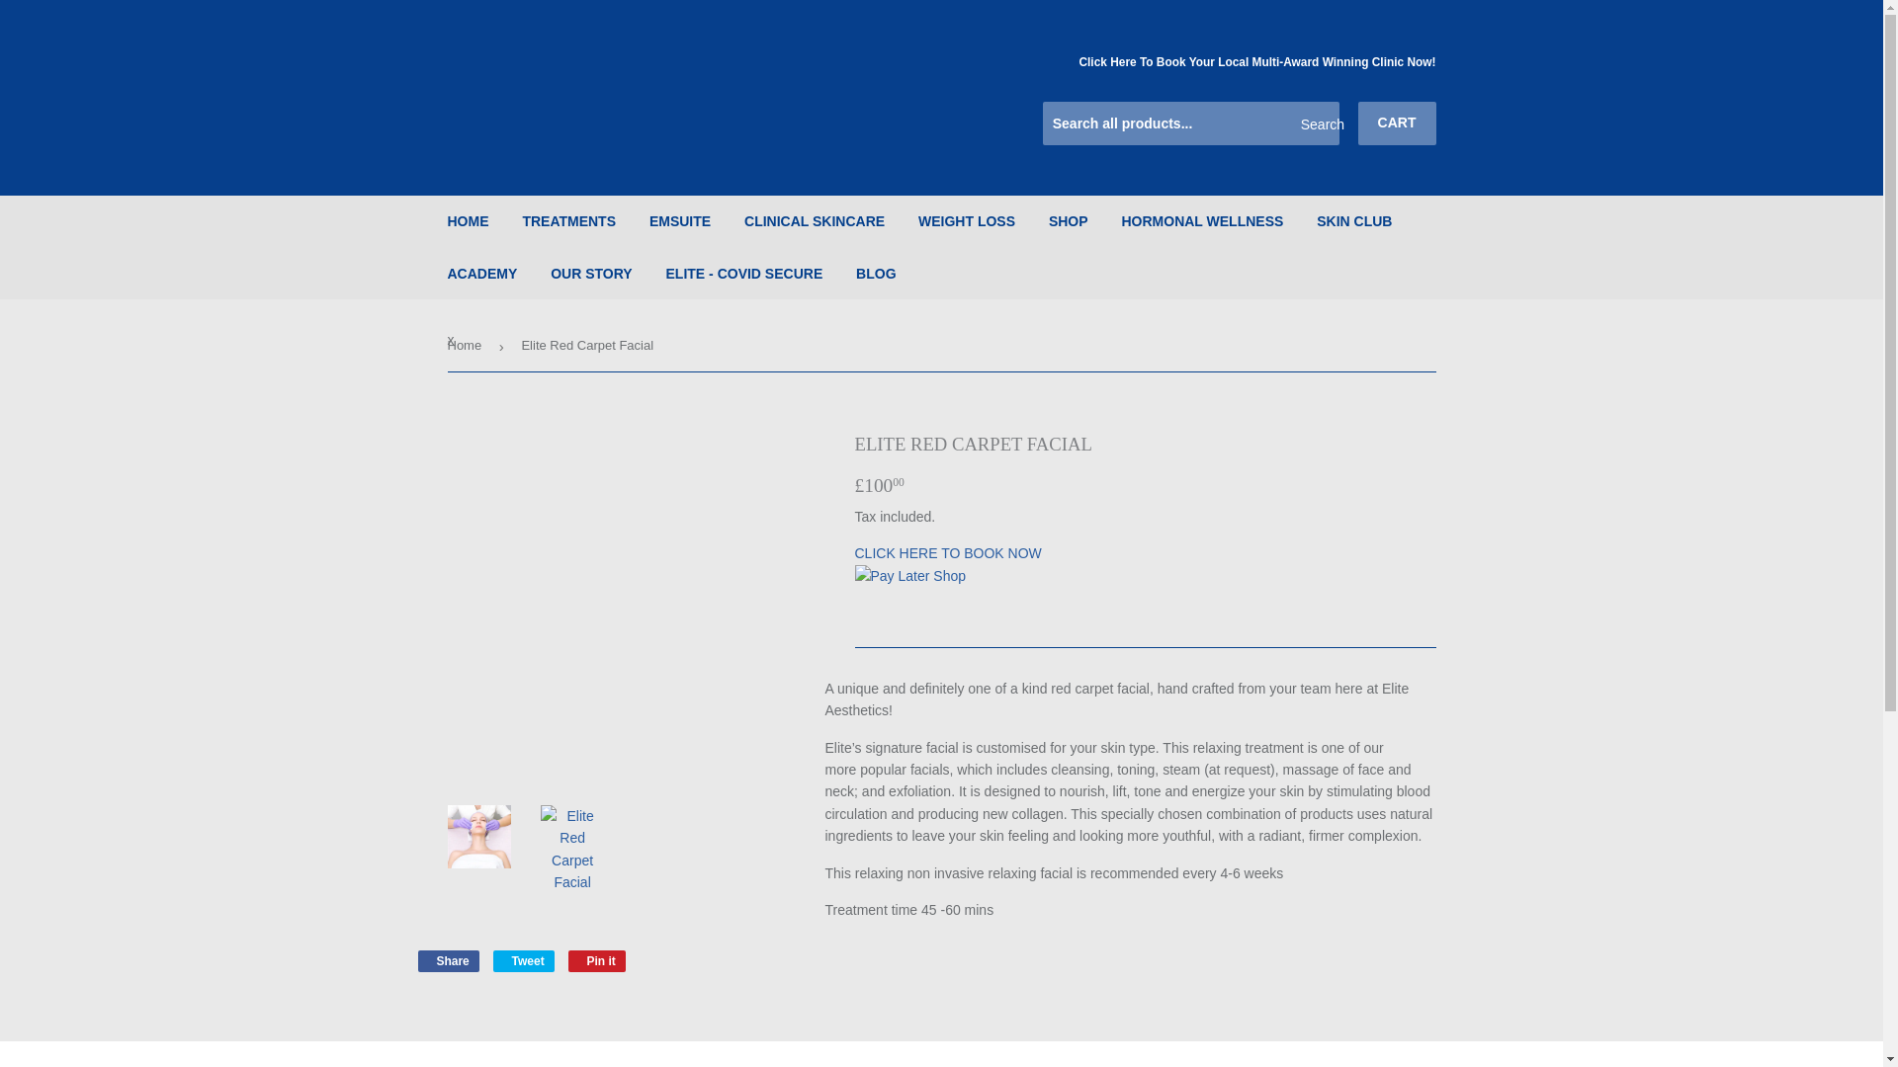  What do you see at coordinates (447, 960) in the screenshot?
I see `Share on Facebook` at bounding box center [447, 960].